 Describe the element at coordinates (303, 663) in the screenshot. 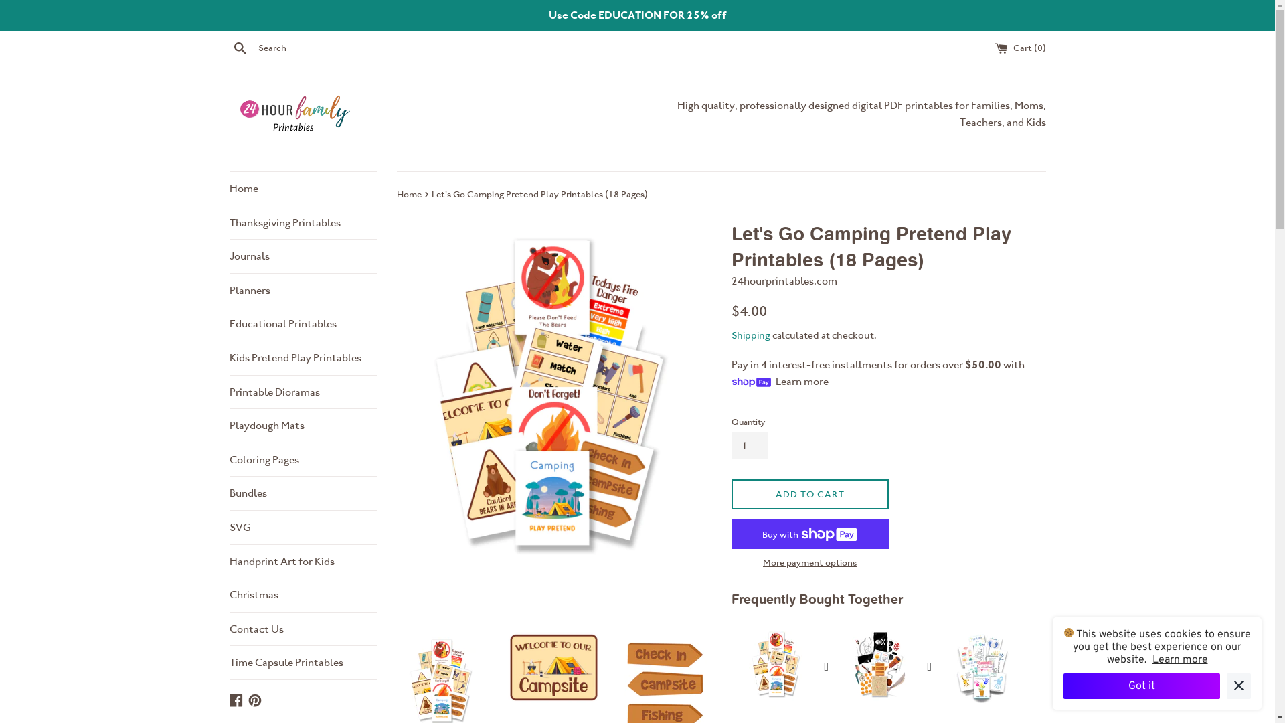

I see `Time Capsule Printables` at that location.